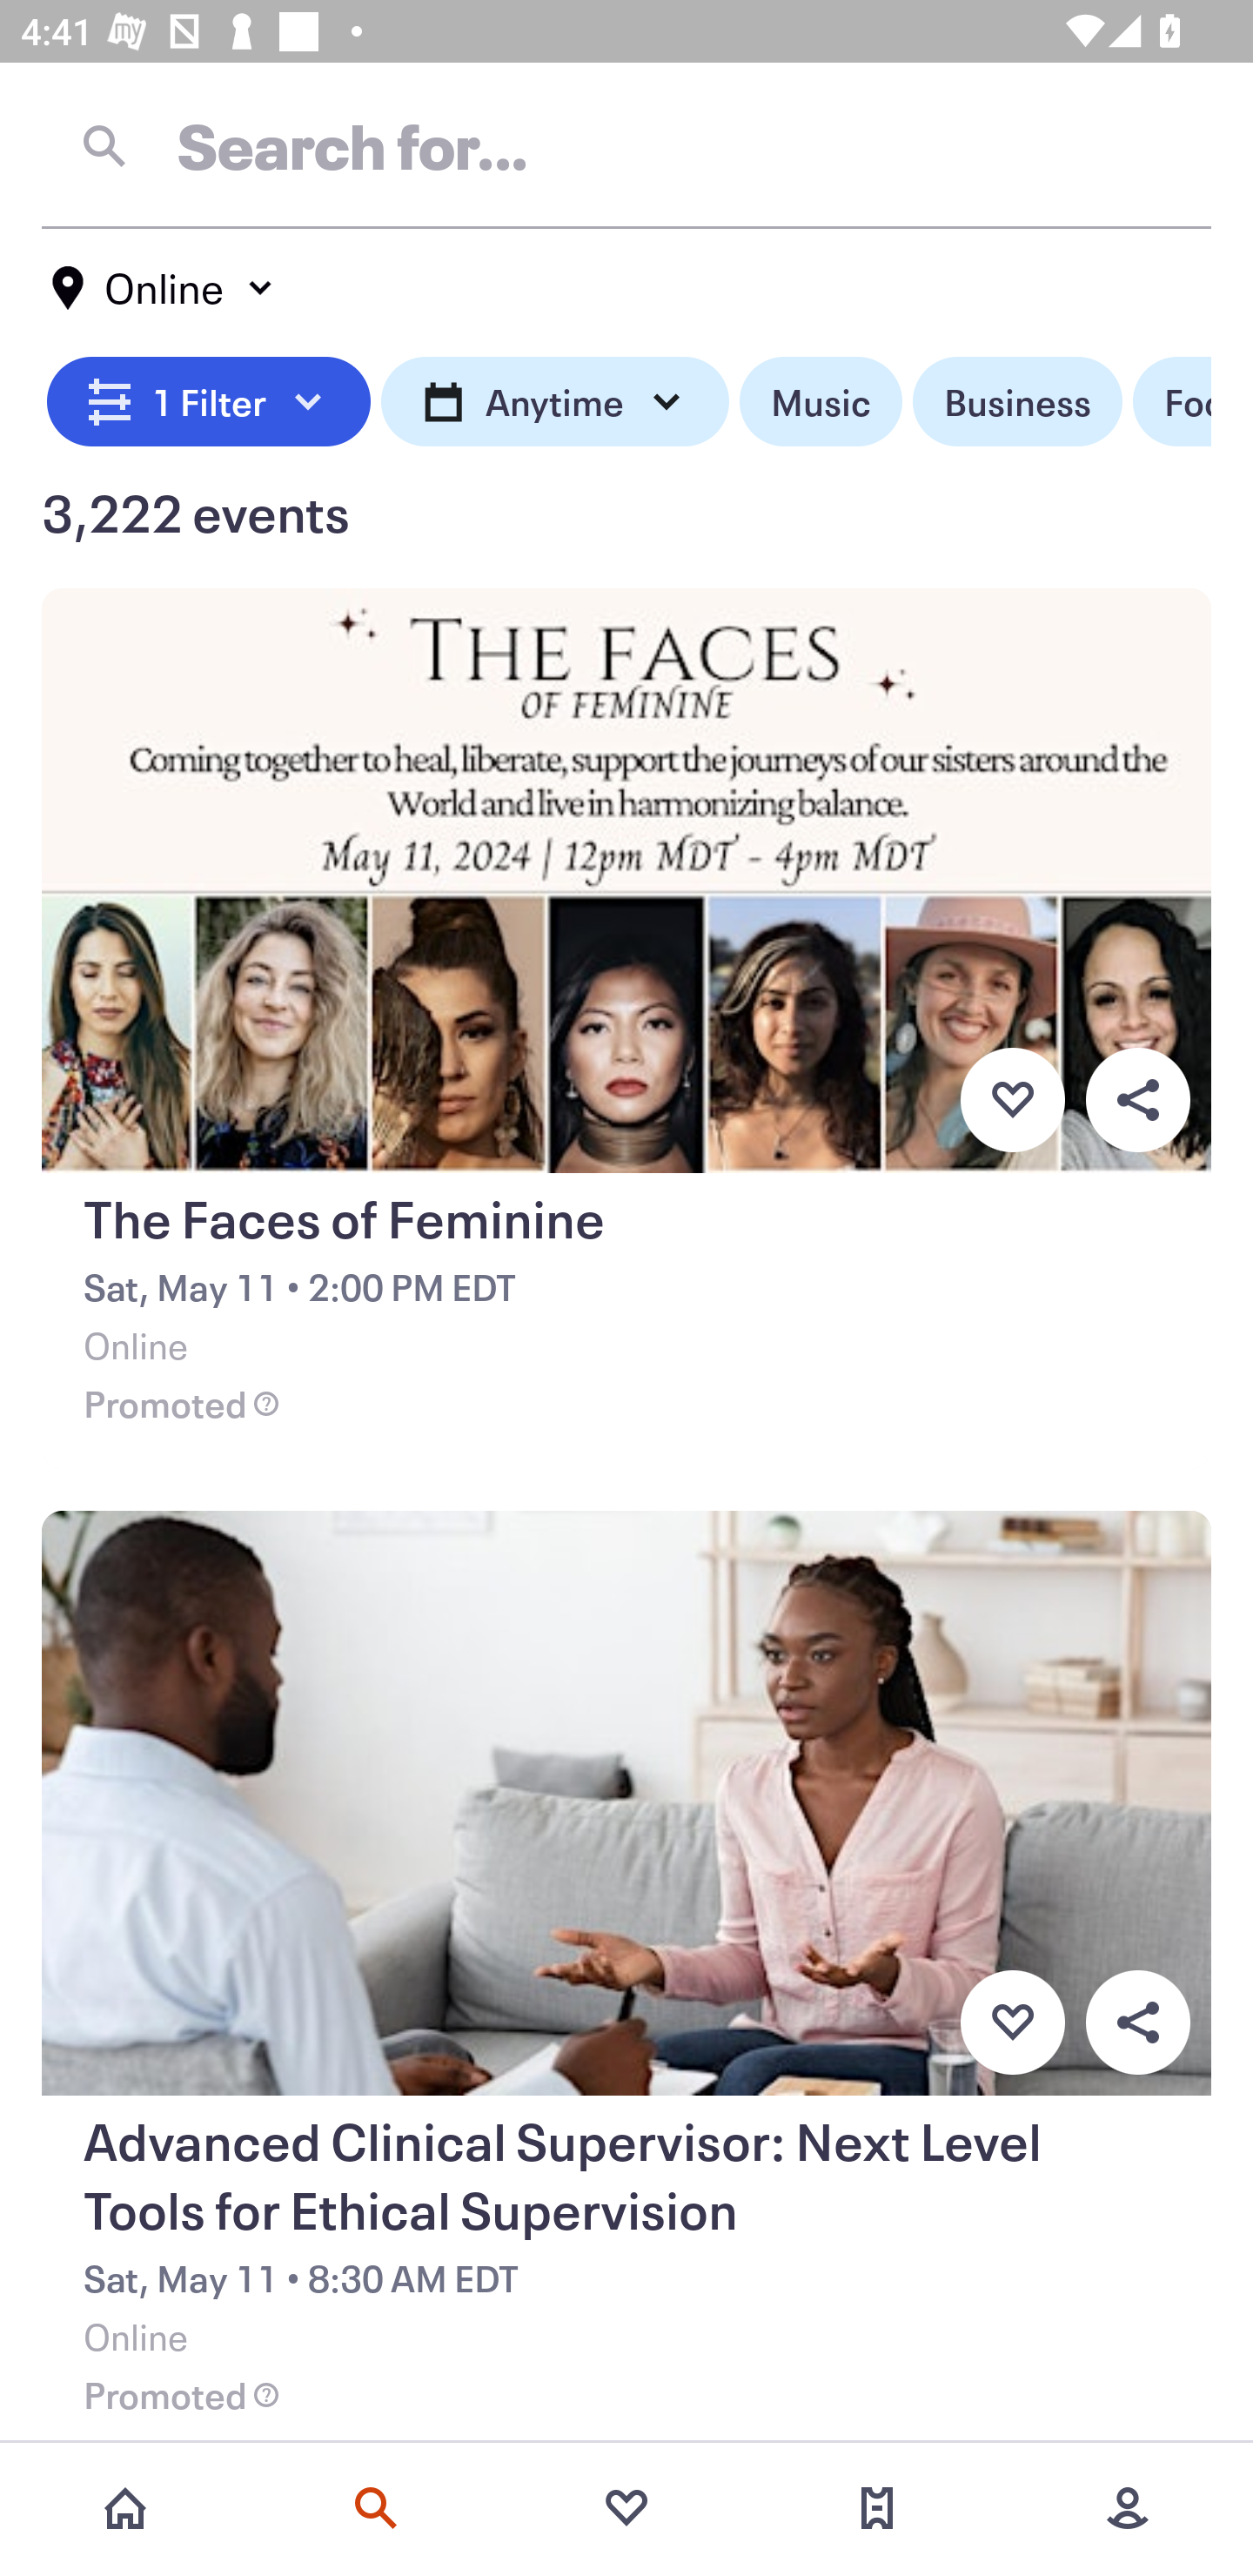 The width and height of the screenshot is (1253, 2576). I want to click on Home, so click(125, 2508).